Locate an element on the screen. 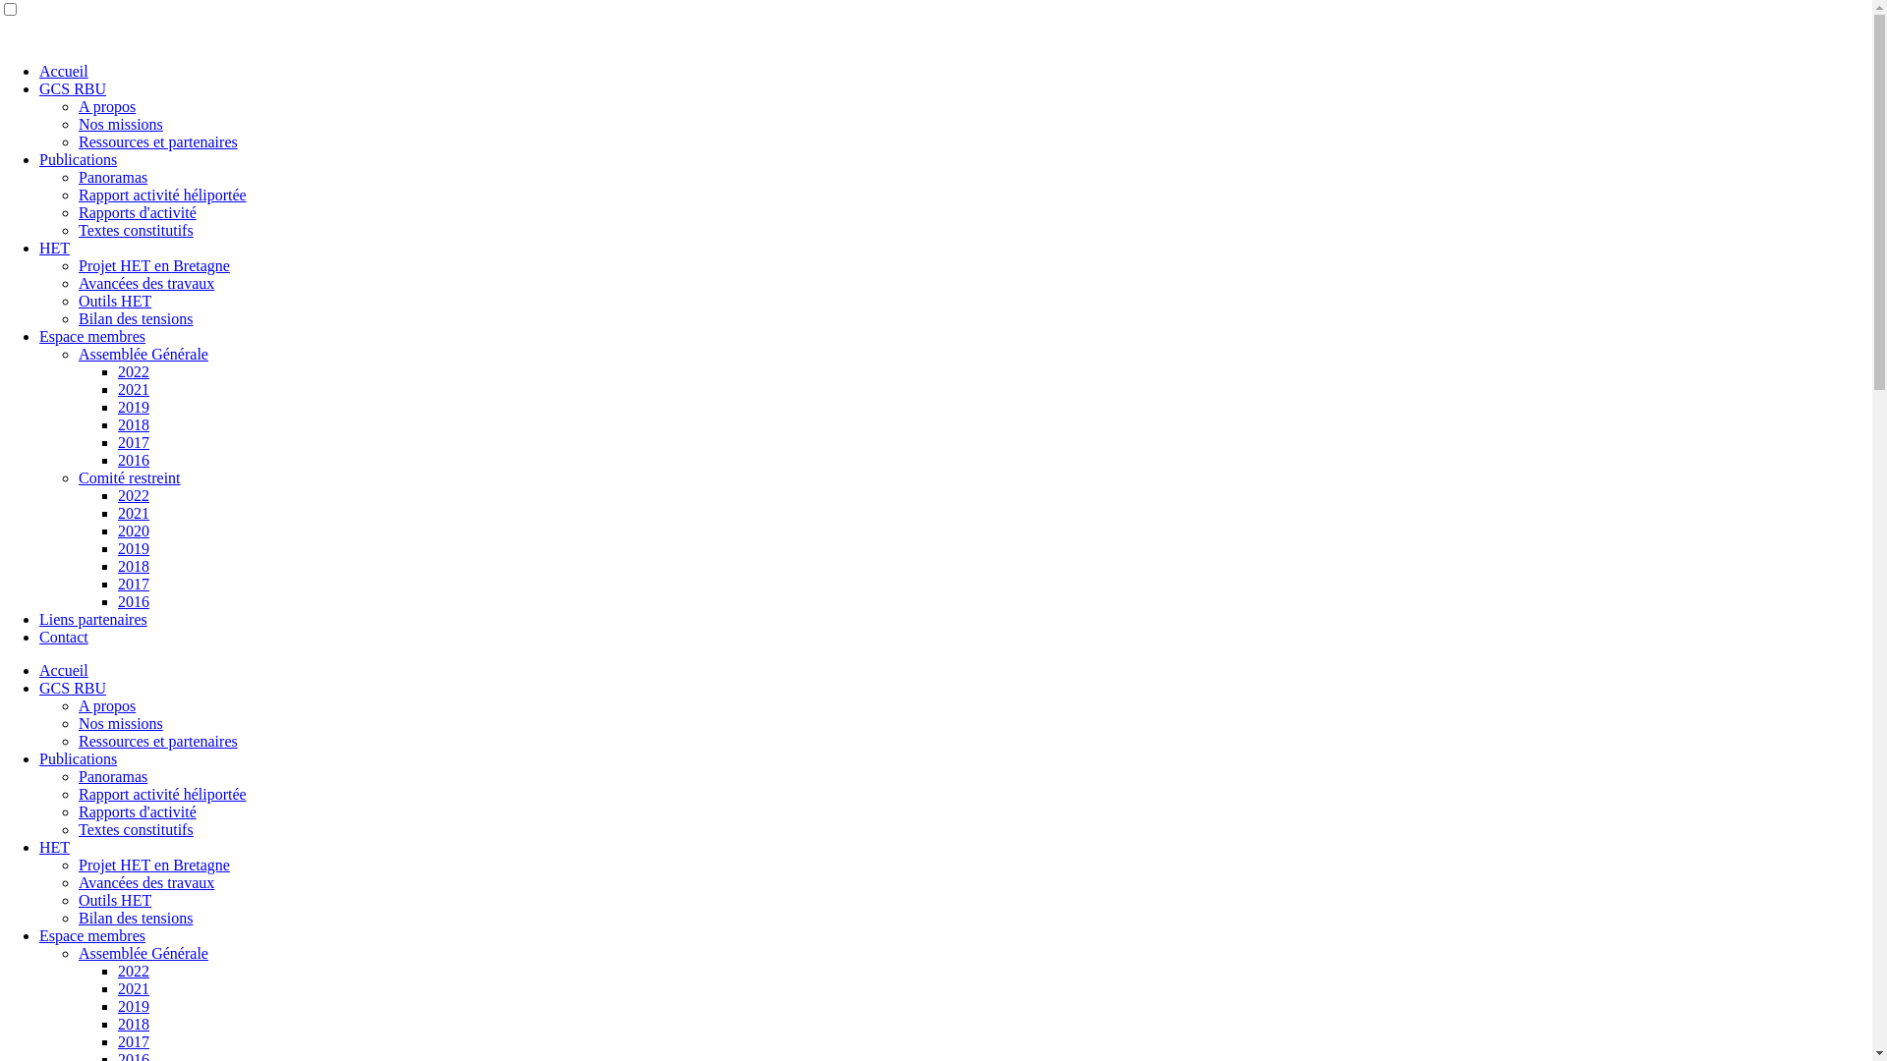 This screenshot has width=1887, height=1061. Accueil is located at coordinates (64, 670).